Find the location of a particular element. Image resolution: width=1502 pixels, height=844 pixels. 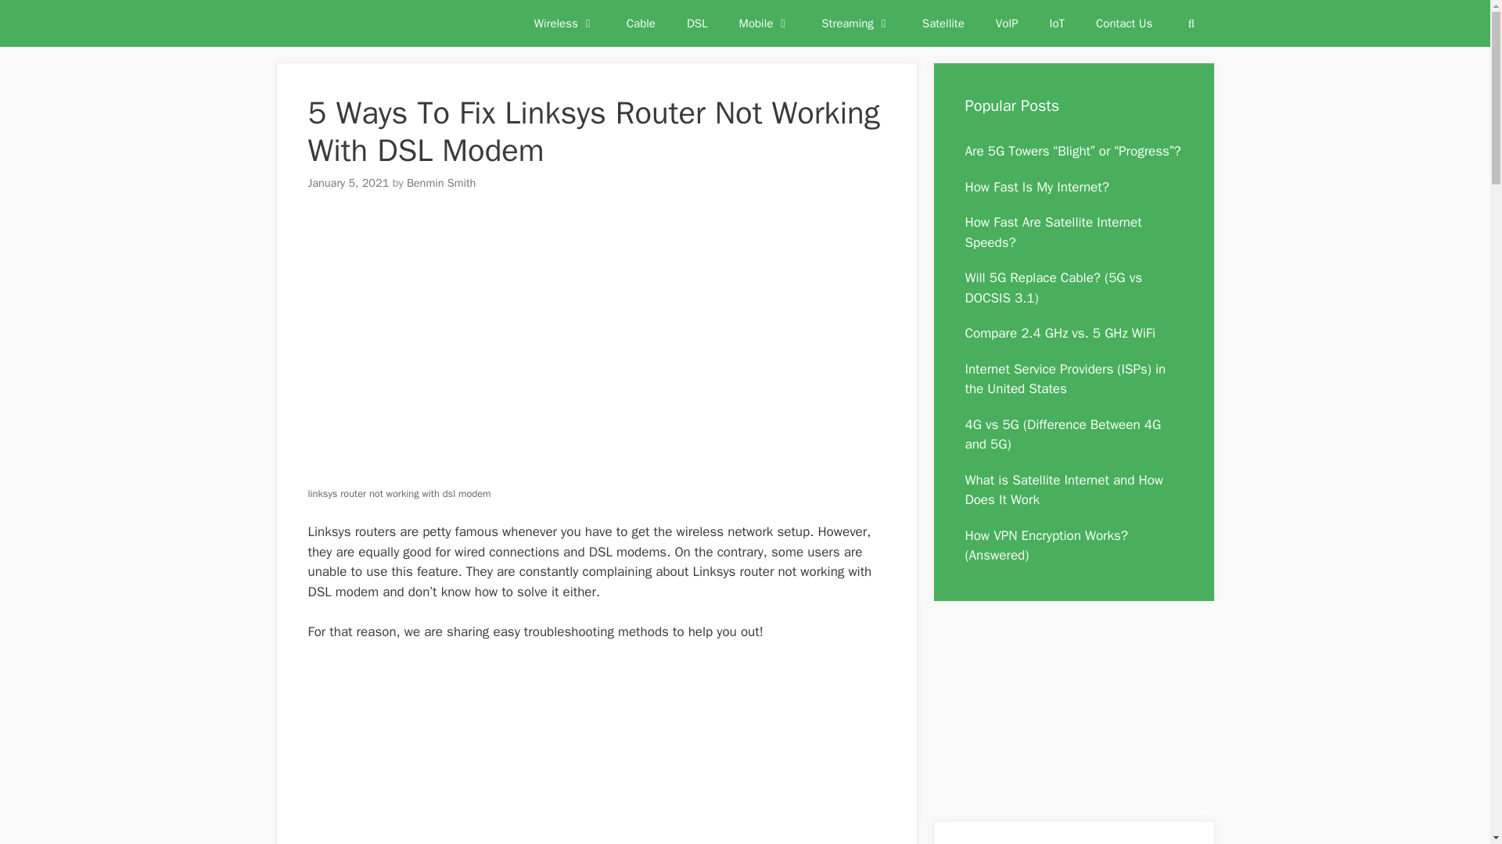

IoT is located at coordinates (1057, 23).